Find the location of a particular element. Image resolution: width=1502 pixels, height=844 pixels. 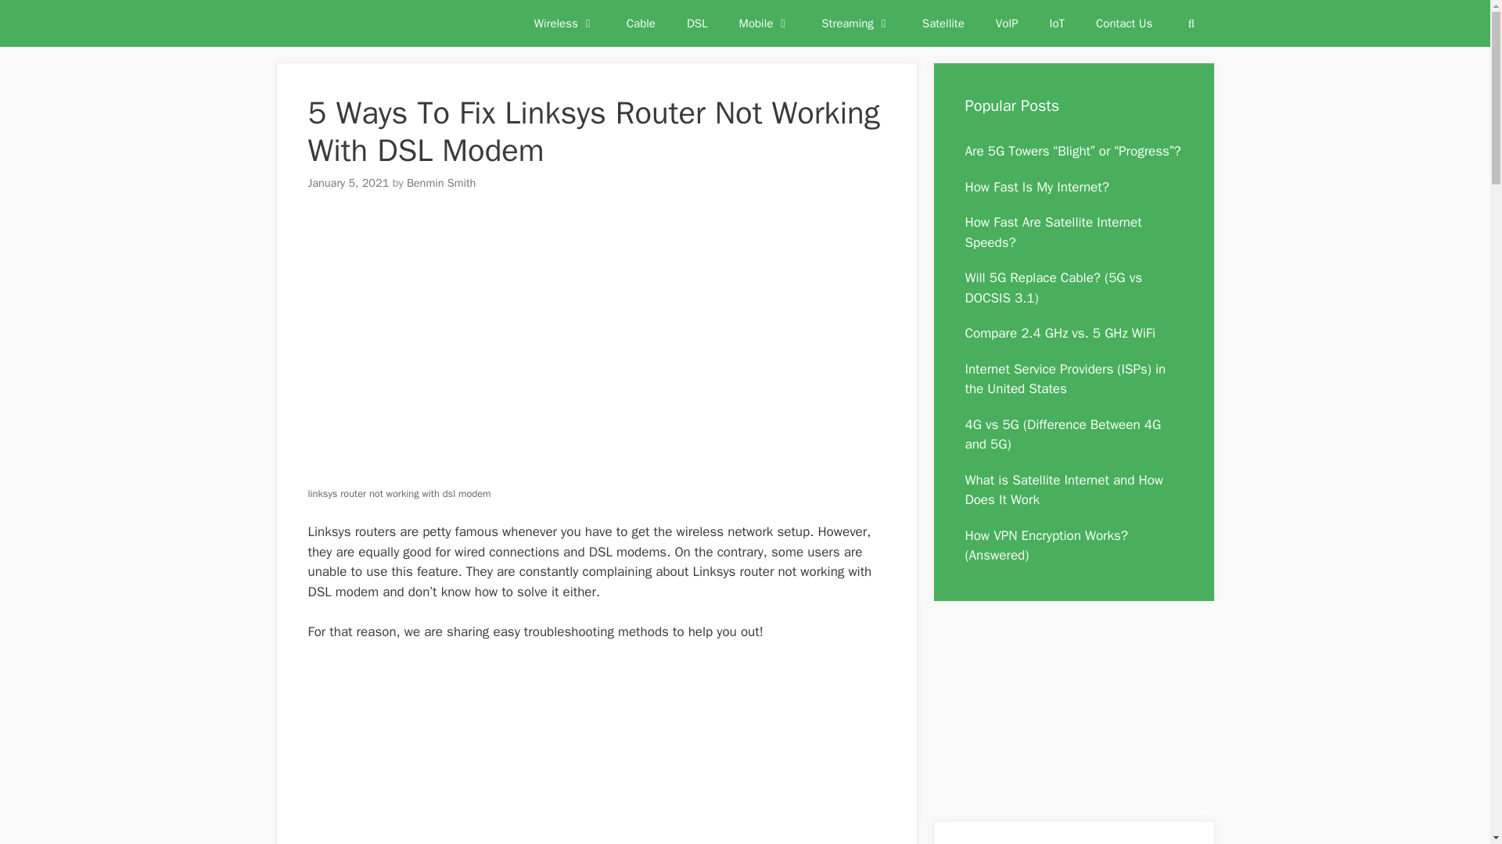

IoT is located at coordinates (1057, 23).